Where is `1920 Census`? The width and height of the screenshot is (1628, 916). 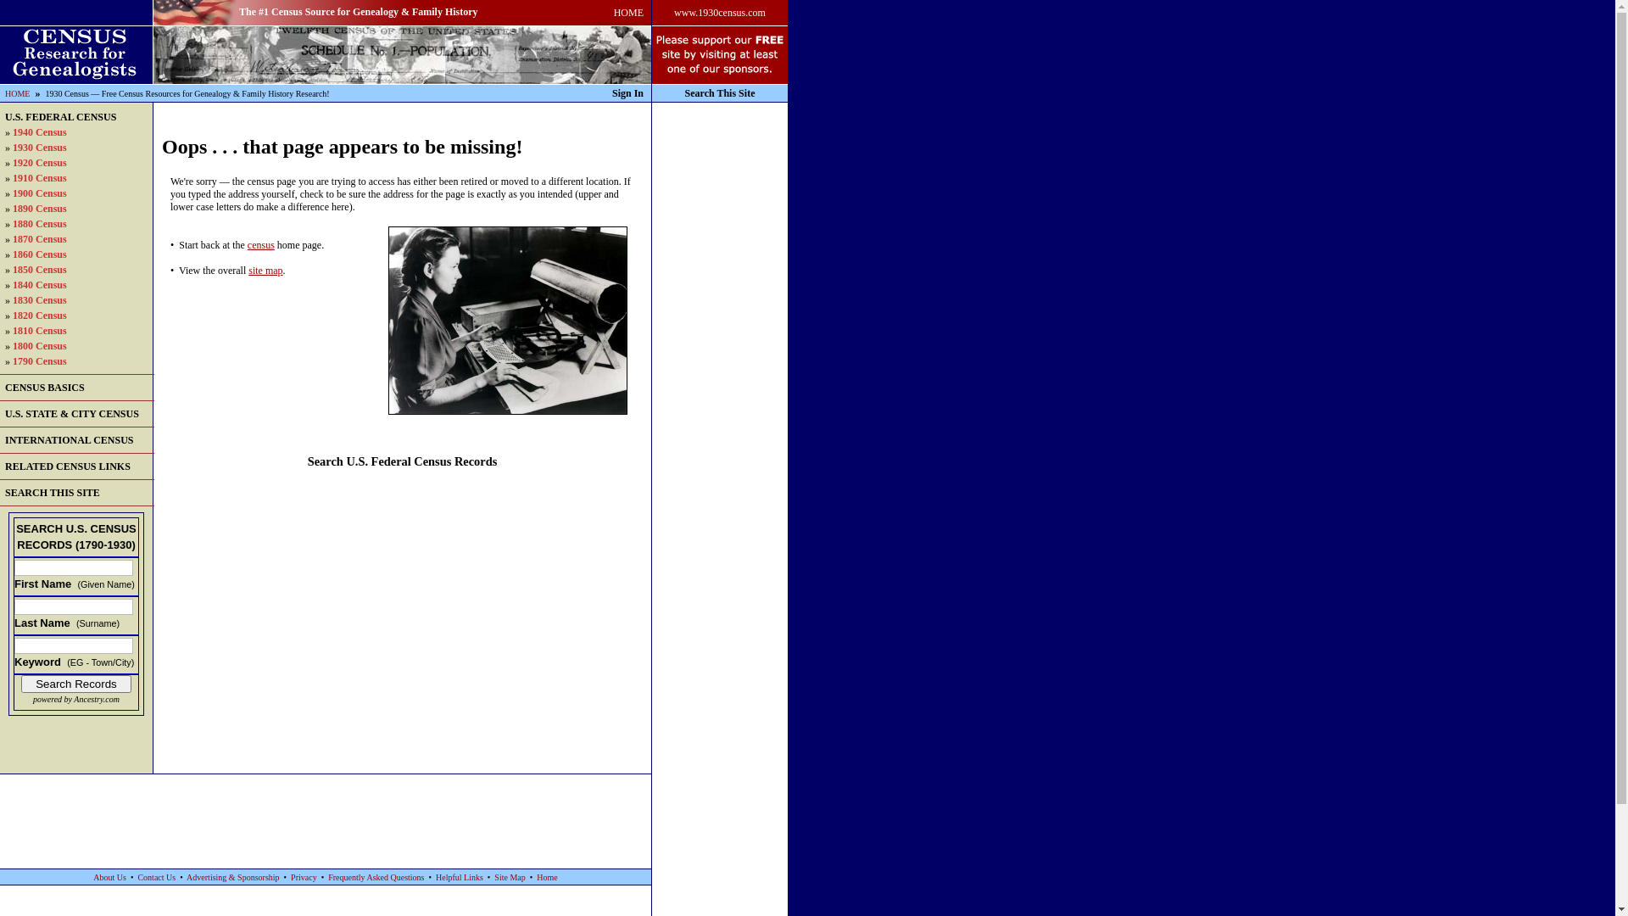
1920 Census is located at coordinates (40, 163).